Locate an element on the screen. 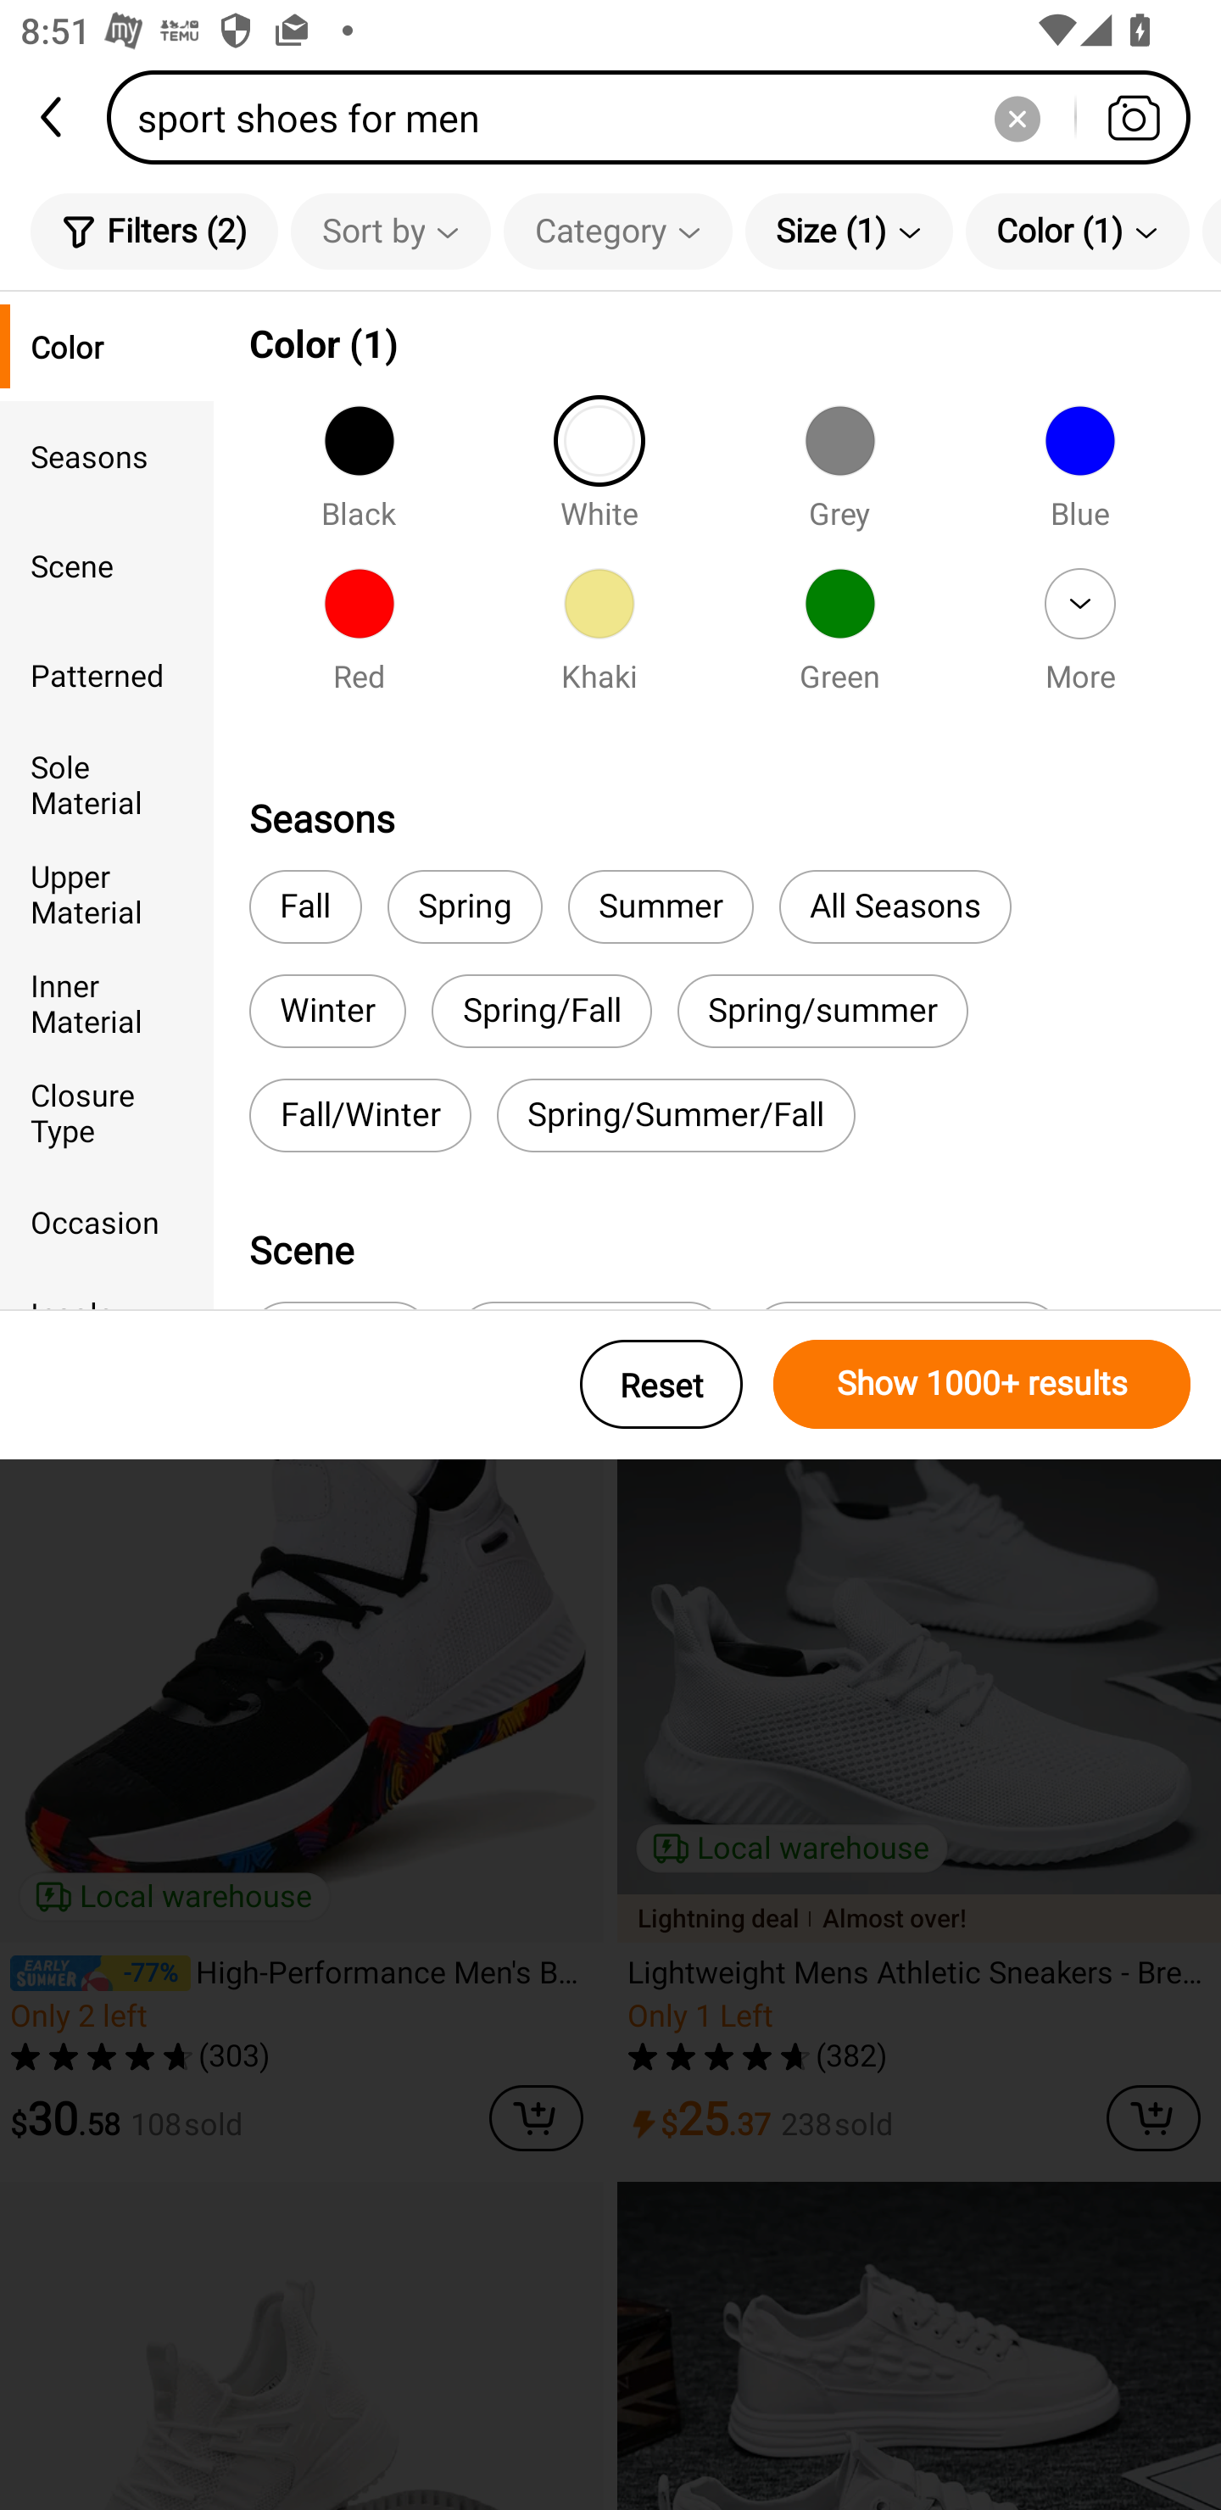  Summer is located at coordinates (660, 907).